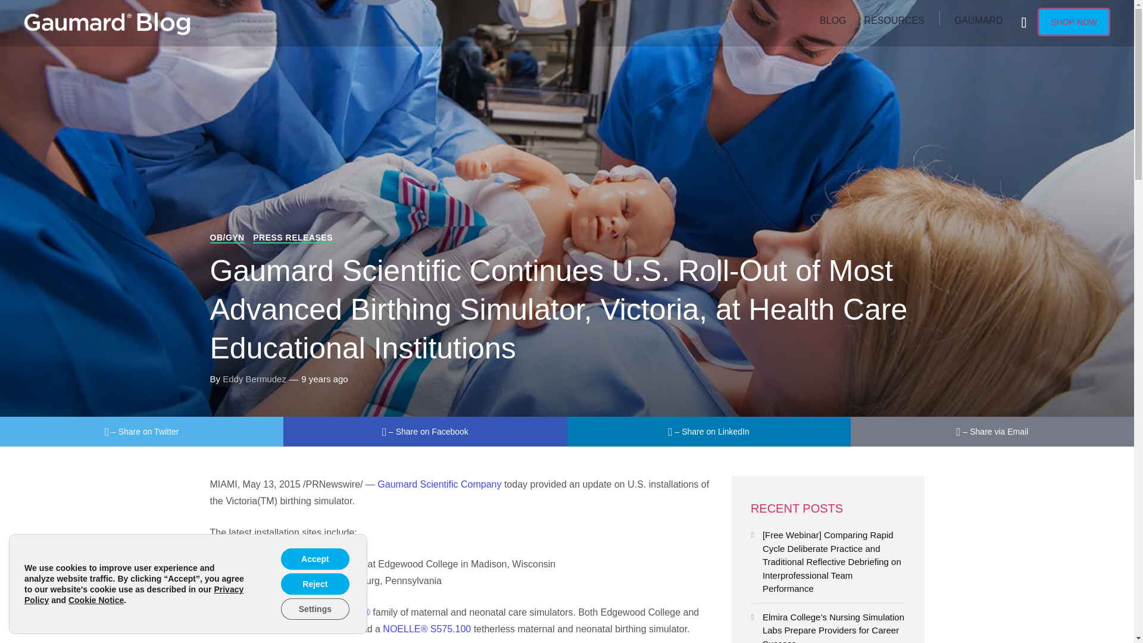 This screenshot has width=1143, height=643. Describe the element at coordinates (439, 483) in the screenshot. I see `Gaumard Scientific Company` at that location.